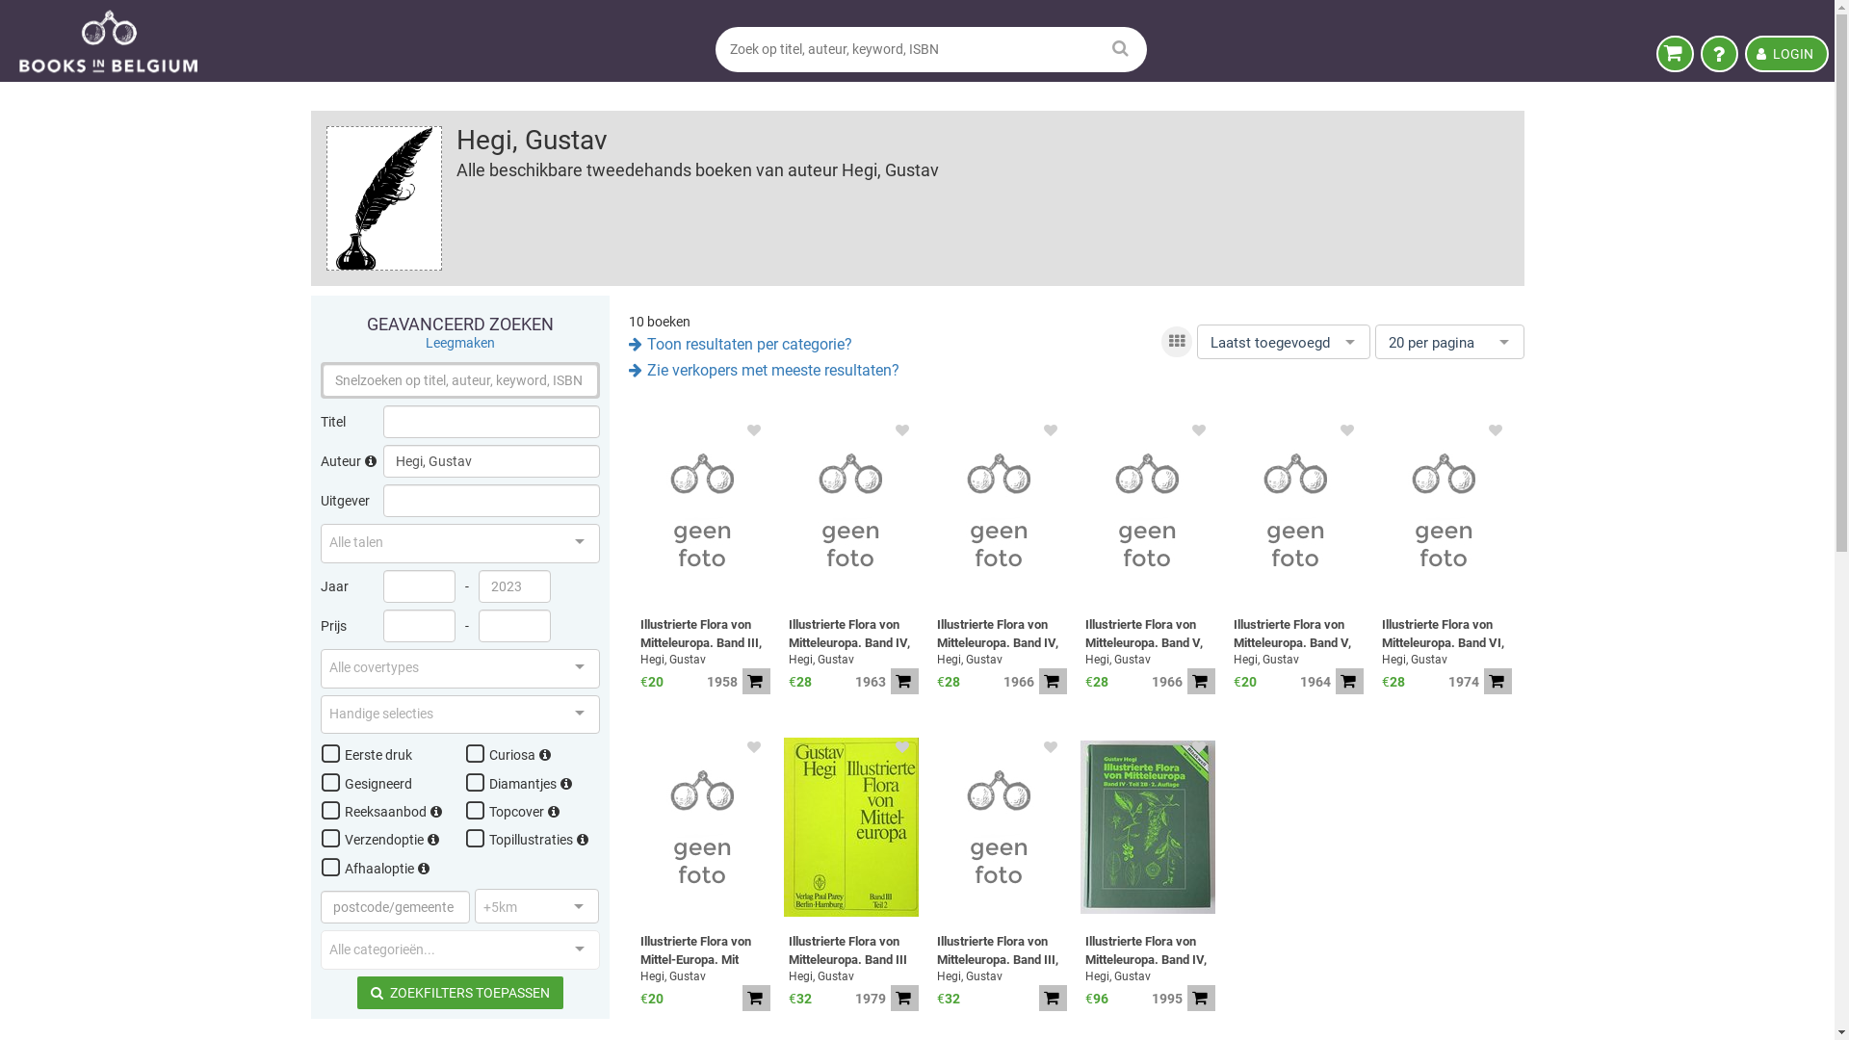 The width and height of the screenshot is (1849, 1040). What do you see at coordinates (1446, 660) in the screenshot?
I see `Hegi, Gustav` at bounding box center [1446, 660].